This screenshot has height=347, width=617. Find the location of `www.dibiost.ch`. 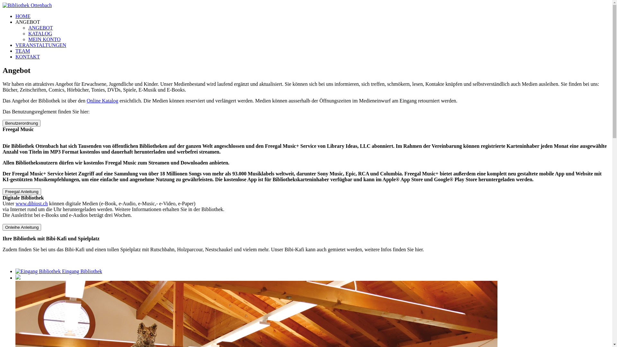

www.dibiost.ch is located at coordinates (31, 204).